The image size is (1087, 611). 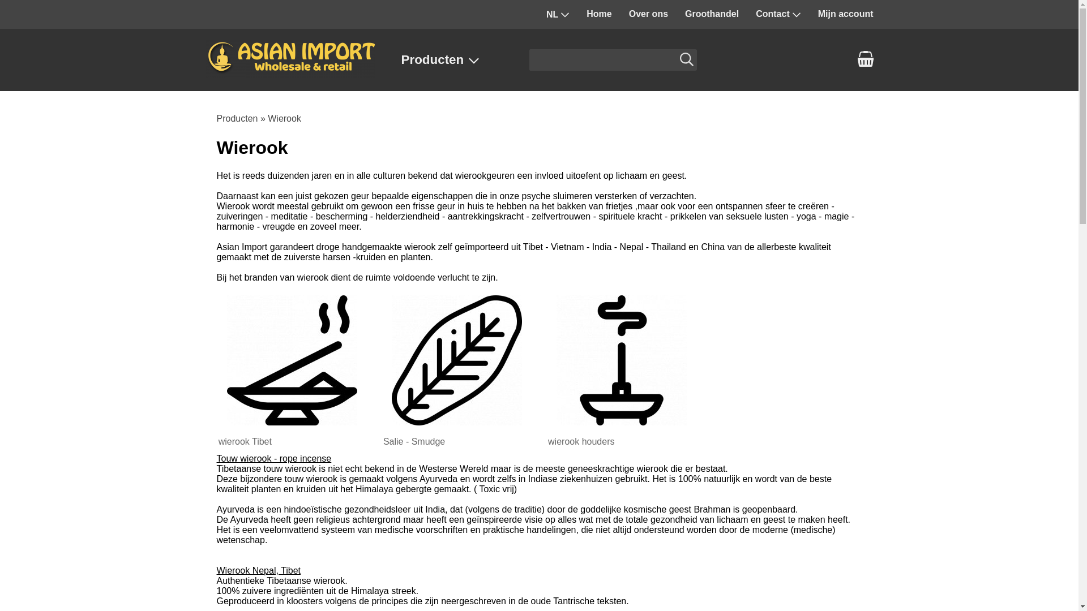 What do you see at coordinates (649, 14) in the screenshot?
I see `Over ons` at bounding box center [649, 14].